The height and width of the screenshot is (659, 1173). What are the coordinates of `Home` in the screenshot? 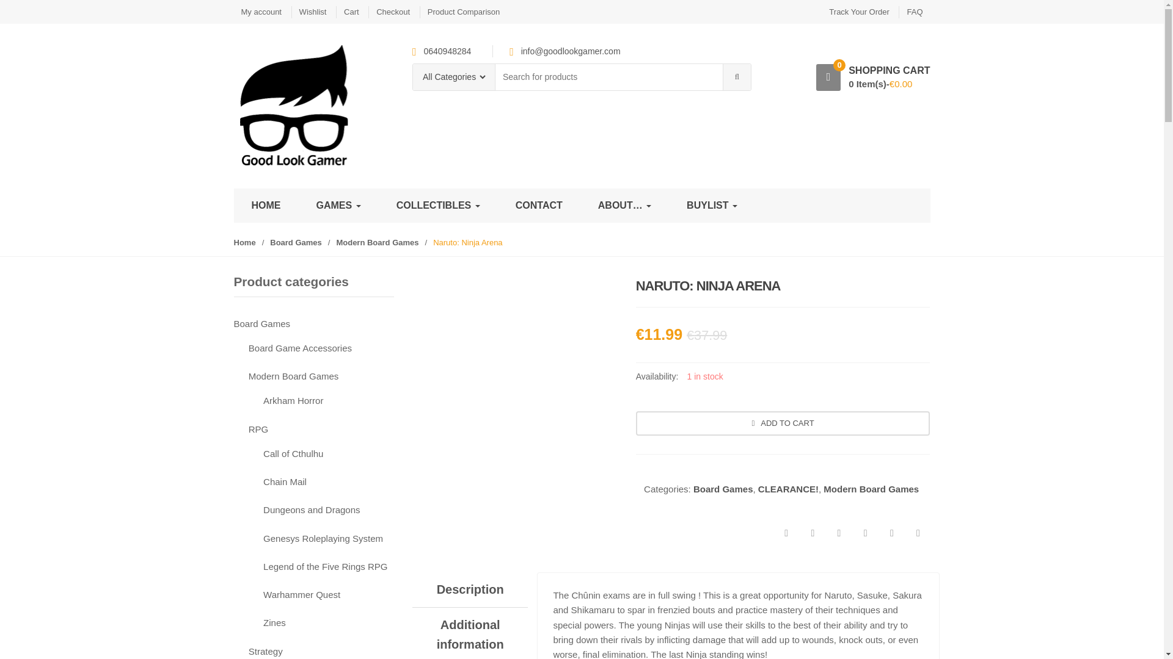 It's located at (244, 242).